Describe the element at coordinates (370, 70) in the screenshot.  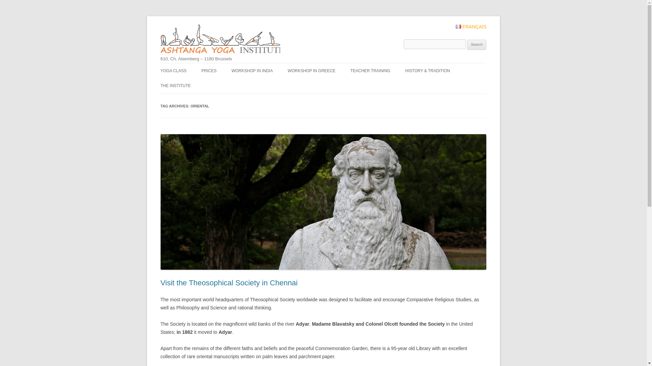
I see `Yoga teacher training` at that location.